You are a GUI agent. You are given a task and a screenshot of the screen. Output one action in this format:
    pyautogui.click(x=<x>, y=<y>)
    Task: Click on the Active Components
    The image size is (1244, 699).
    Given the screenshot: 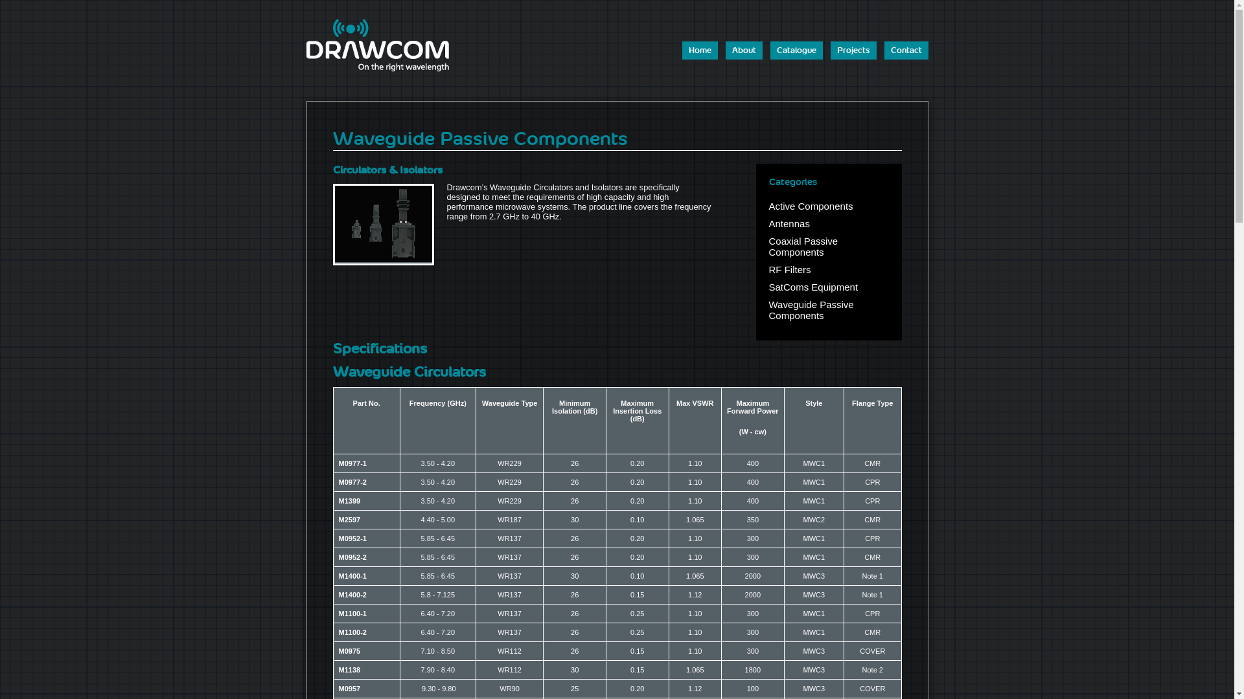 What is the action you would take?
    pyautogui.click(x=811, y=206)
    